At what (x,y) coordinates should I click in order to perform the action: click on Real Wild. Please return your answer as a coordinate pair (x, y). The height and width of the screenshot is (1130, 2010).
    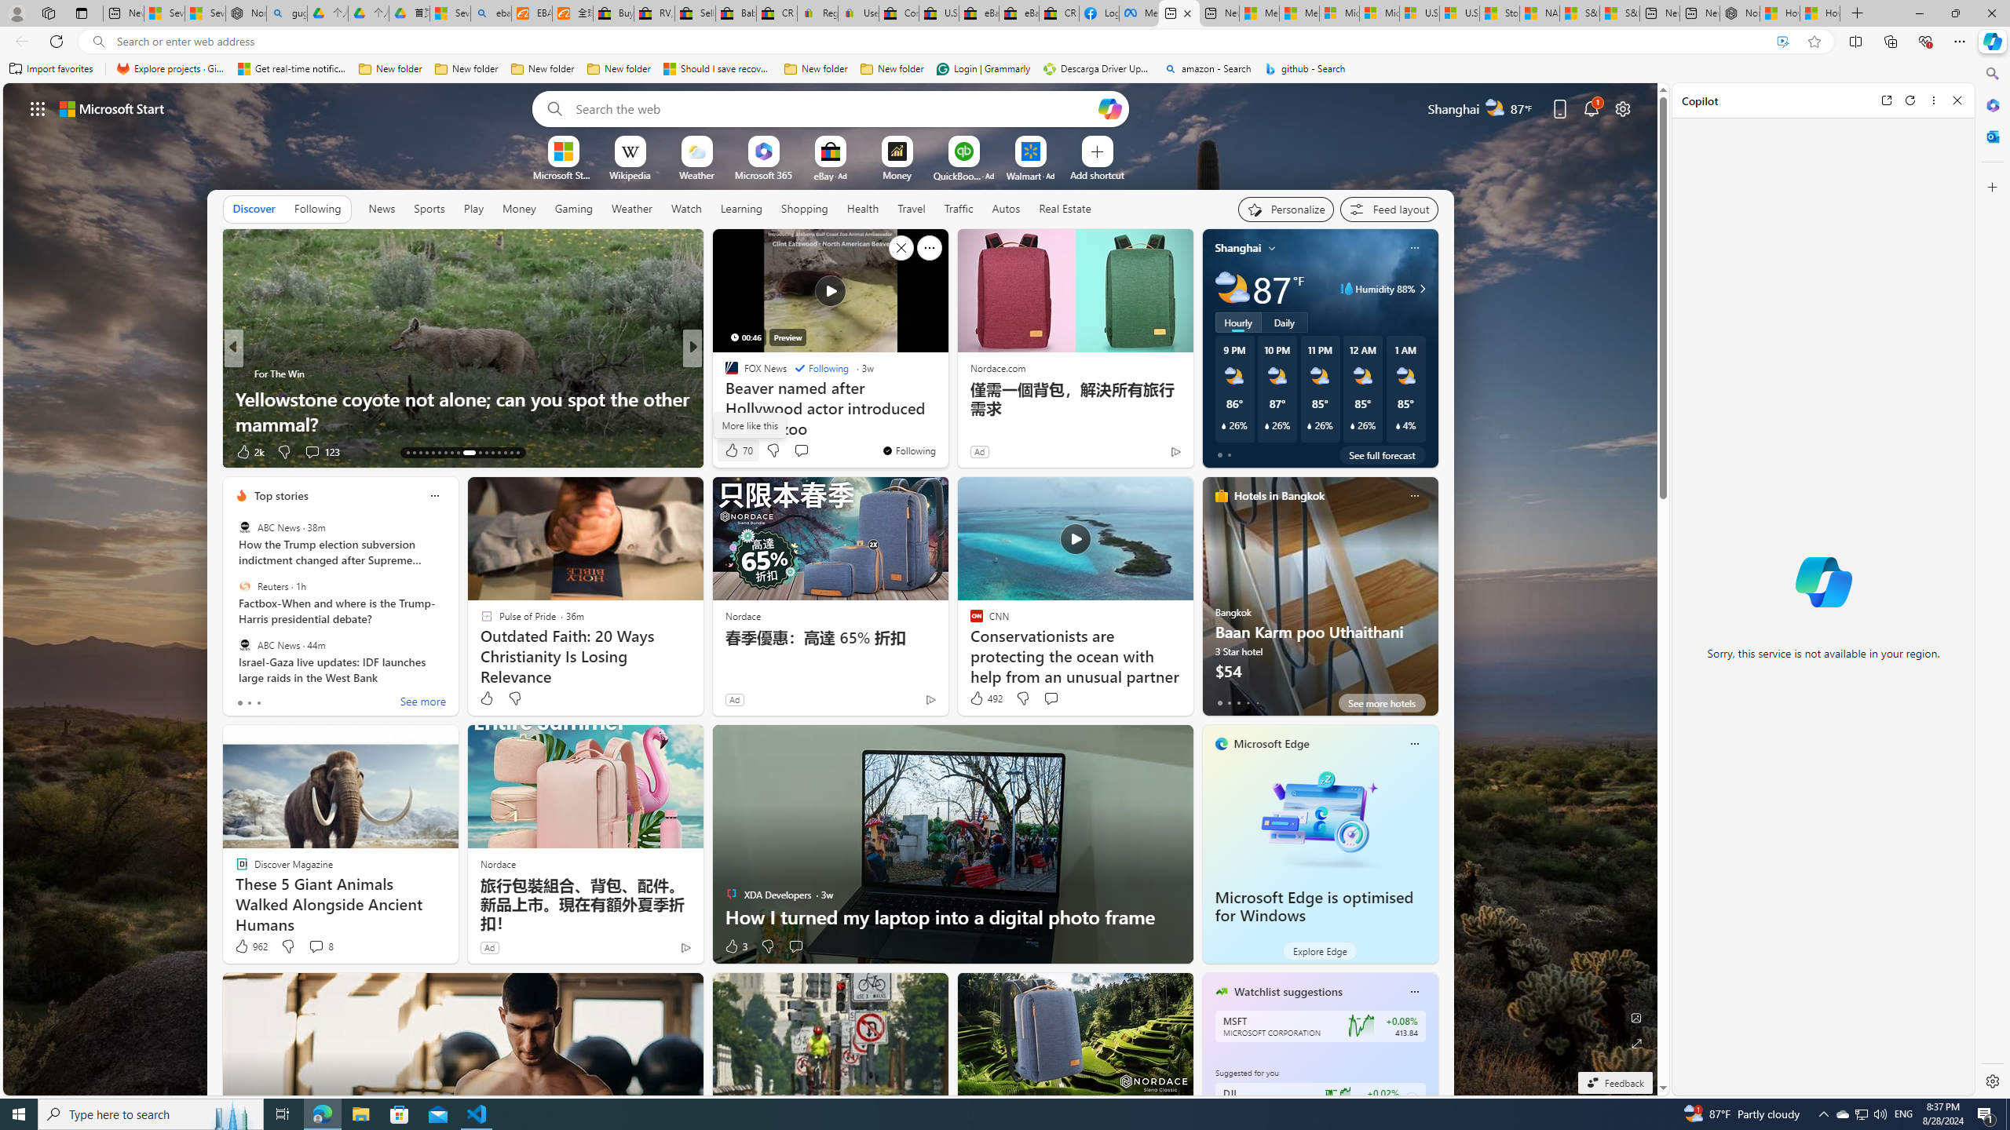
    Looking at the image, I should click on (724, 398).